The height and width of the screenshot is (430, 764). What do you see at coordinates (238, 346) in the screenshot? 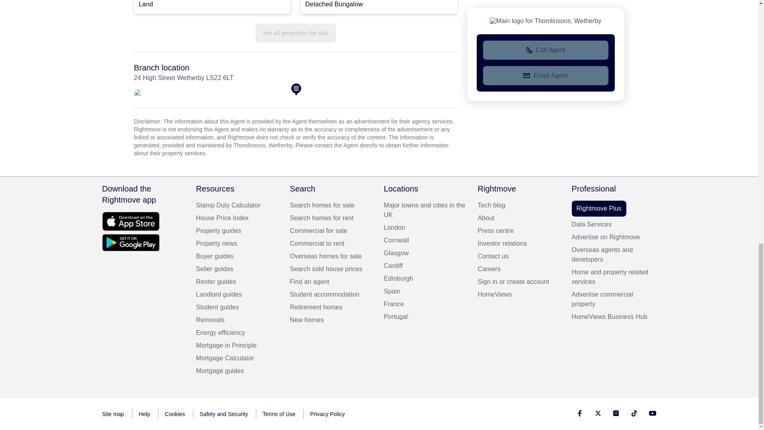
I see `Mortgage in Principle` at bounding box center [238, 346].